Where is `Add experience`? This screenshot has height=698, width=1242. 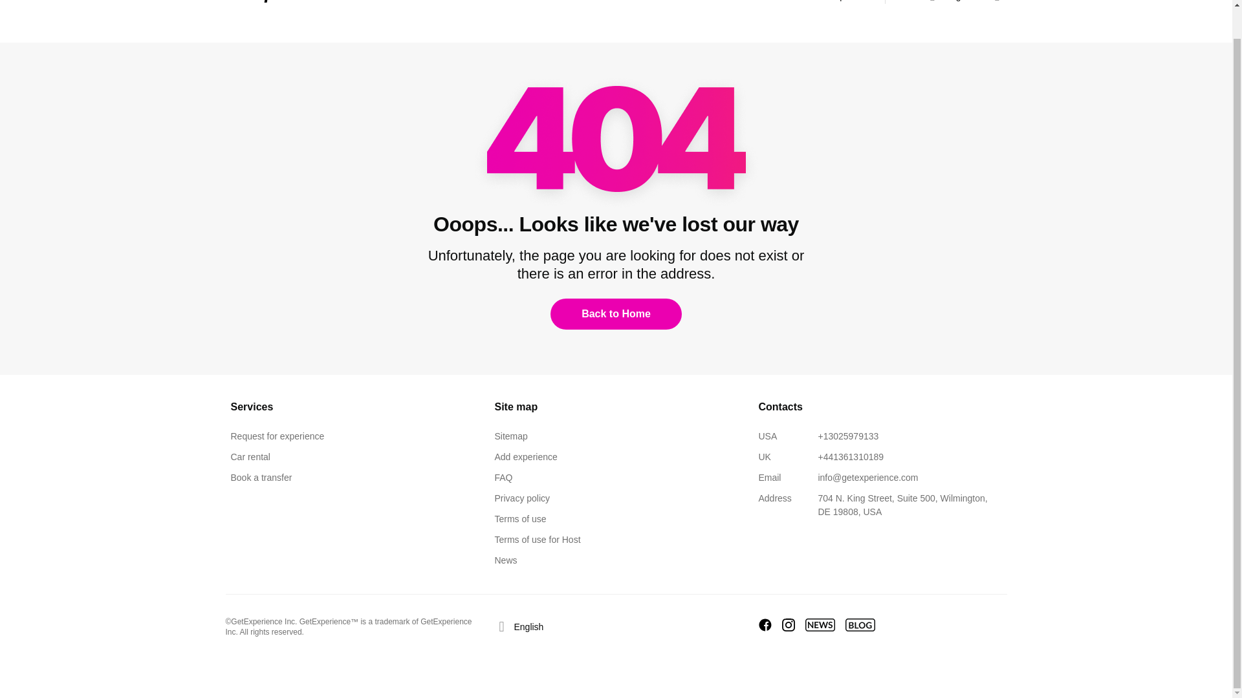
Add experience is located at coordinates (525, 459).